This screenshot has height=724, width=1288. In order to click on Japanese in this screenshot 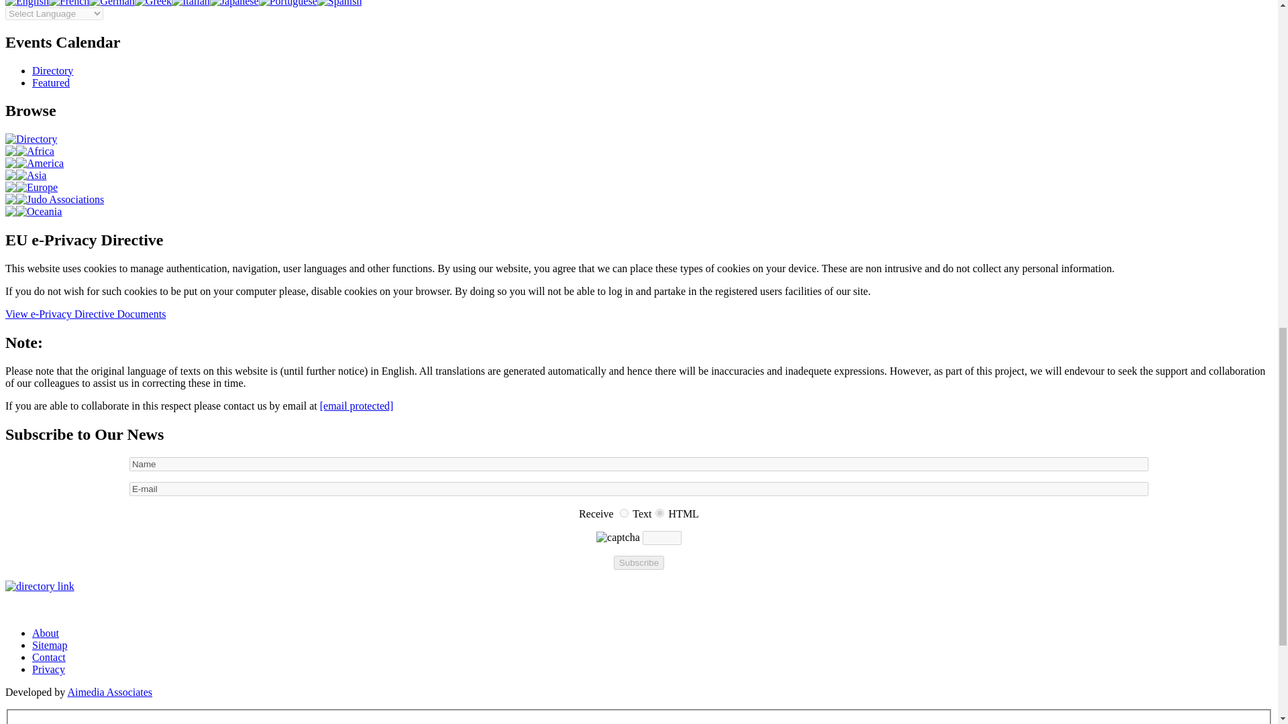, I will do `click(233, 3)`.